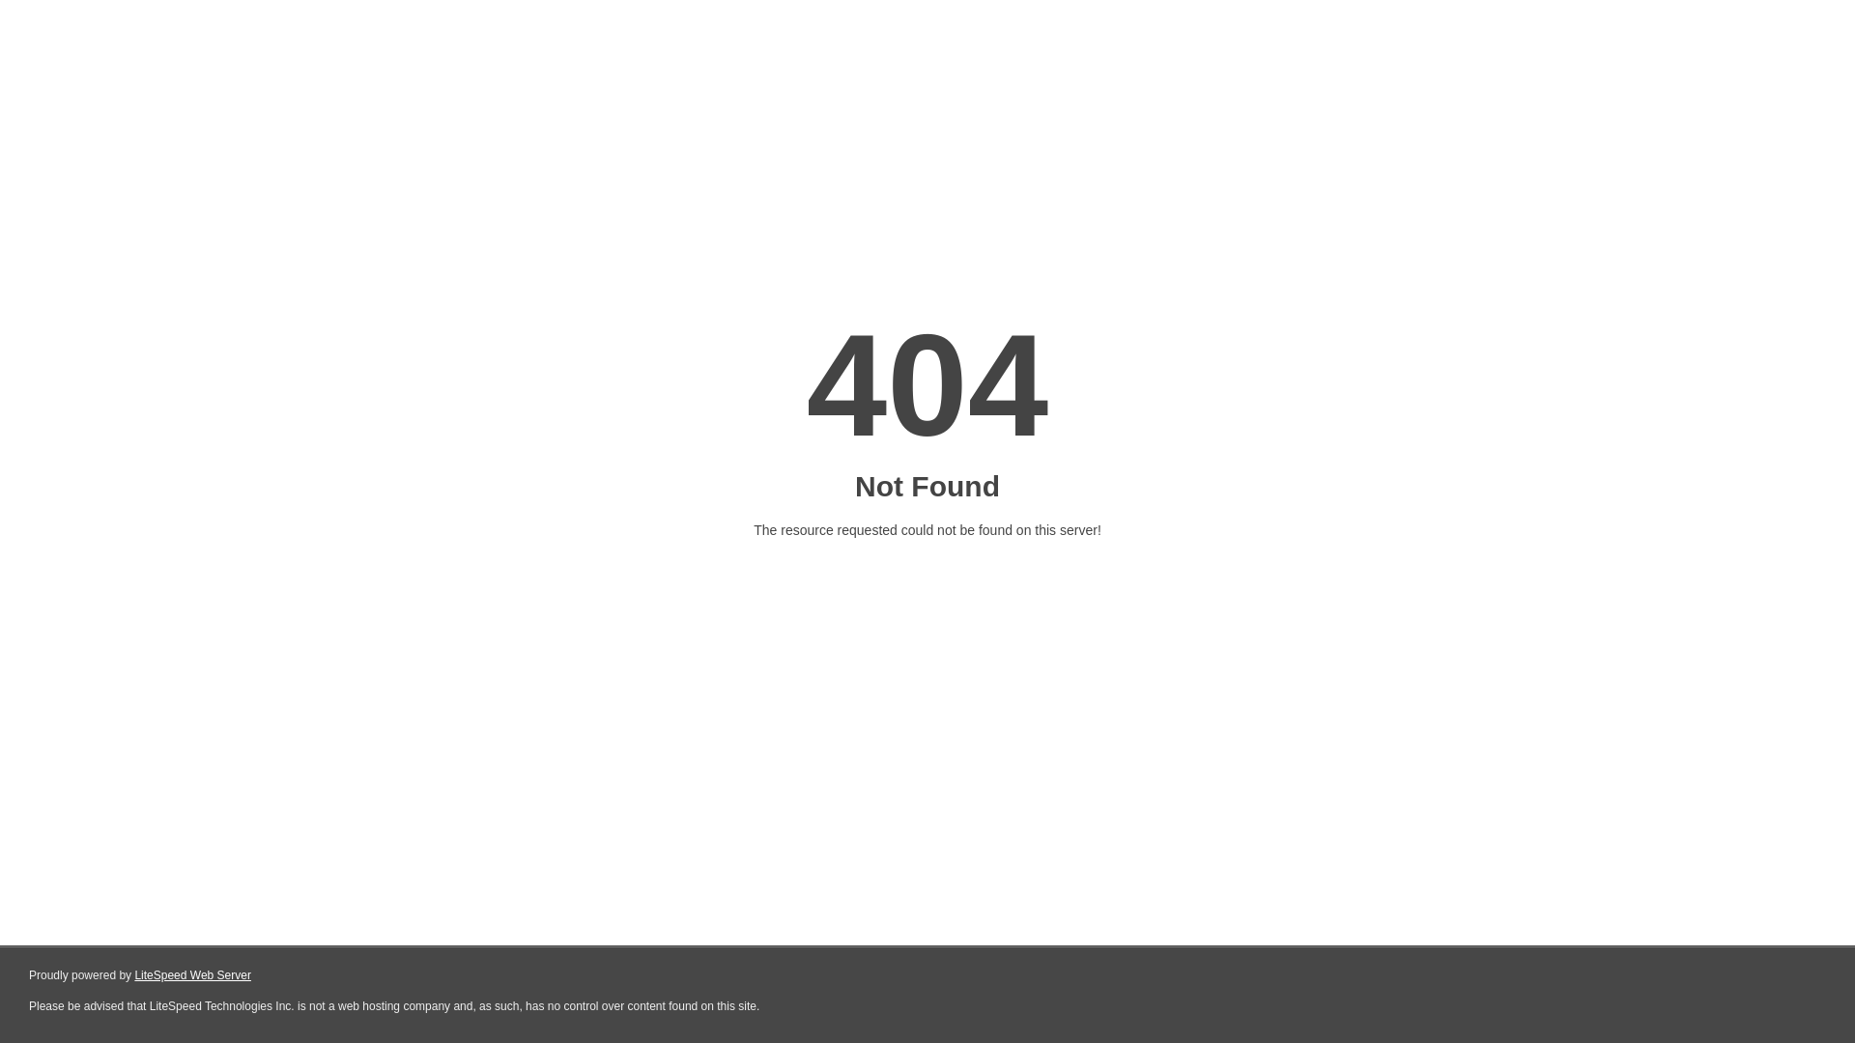  What do you see at coordinates (193, 975) in the screenshot?
I see `LiteSpeed Web Server` at bounding box center [193, 975].